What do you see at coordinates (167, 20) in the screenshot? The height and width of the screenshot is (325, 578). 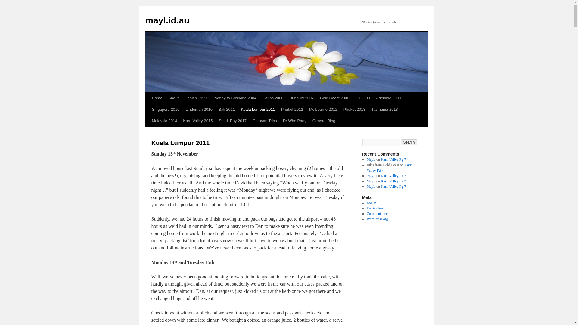 I see `mayl.id.au` at bounding box center [167, 20].